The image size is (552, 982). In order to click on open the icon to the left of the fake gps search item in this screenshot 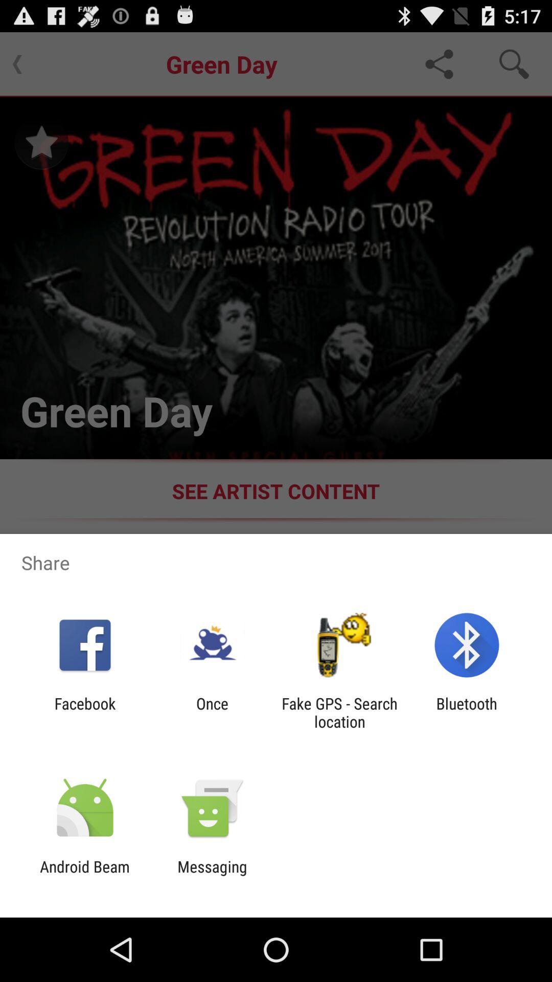, I will do `click(213, 712)`.